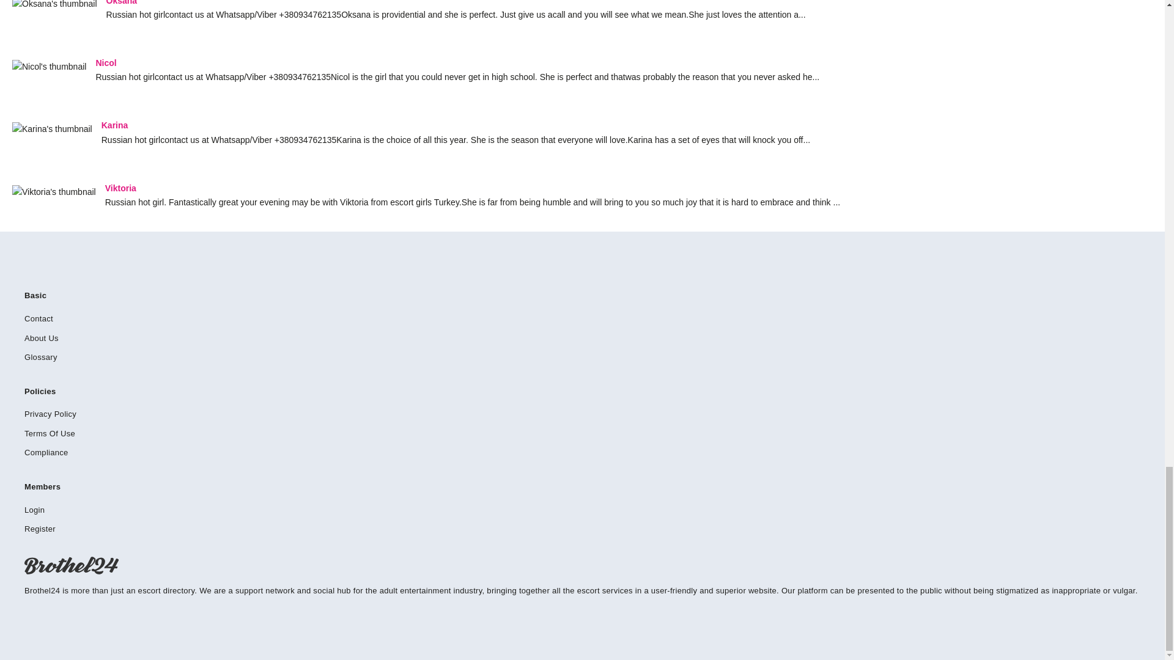 The image size is (1174, 660). What do you see at coordinates (41, 357) in the screenshot?
I see `Glossary` at bounding box center [41, 357].